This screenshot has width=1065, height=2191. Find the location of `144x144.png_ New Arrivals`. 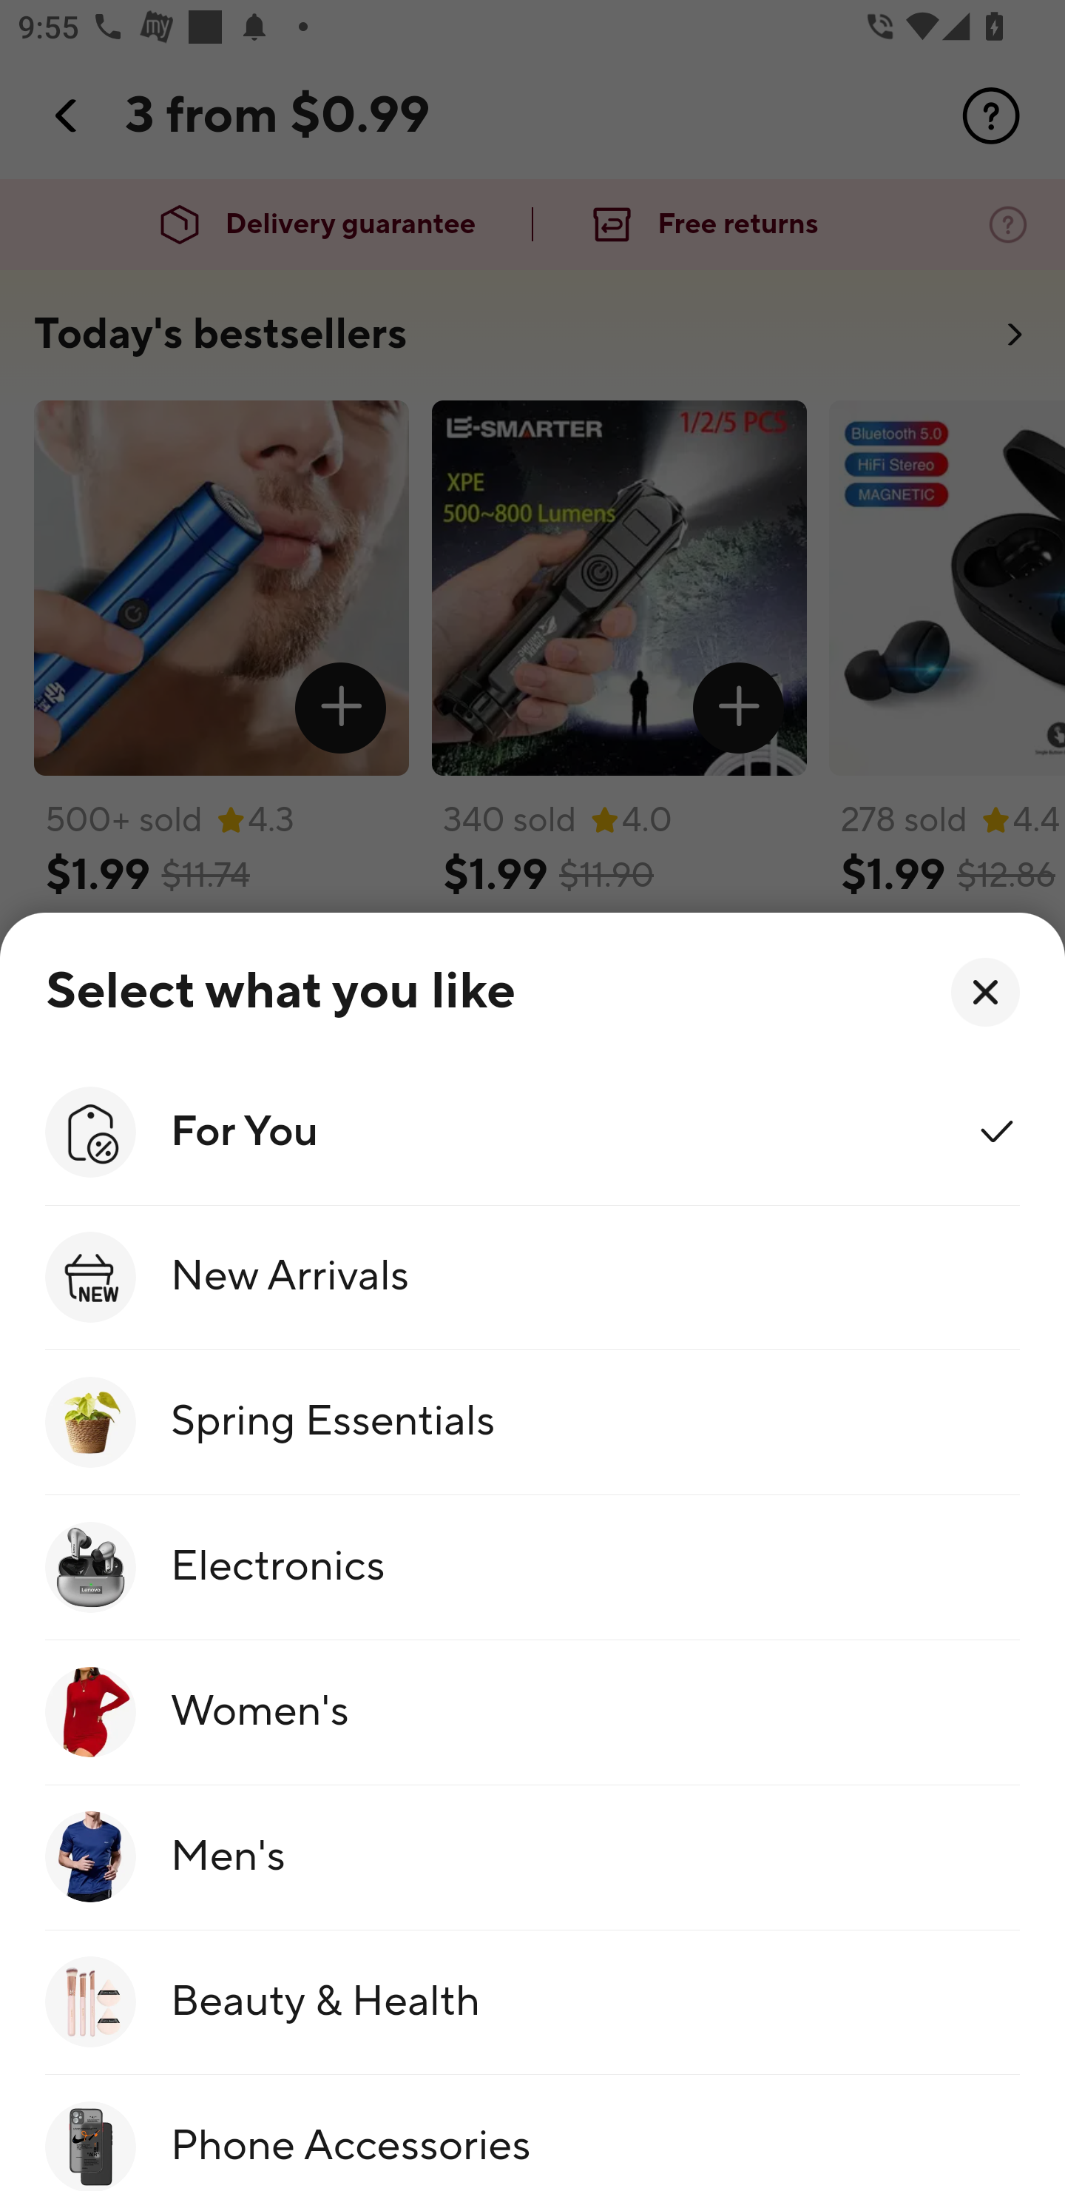

144x144.png_ New Arrivals is located at coordinates (532, 1278).